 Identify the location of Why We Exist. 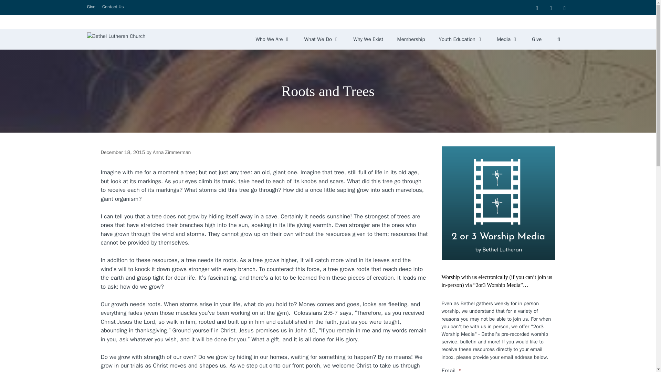
(368, 39).